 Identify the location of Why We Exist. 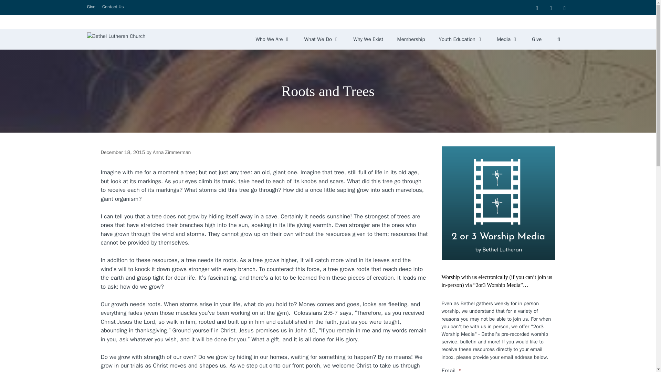
(368, 39).